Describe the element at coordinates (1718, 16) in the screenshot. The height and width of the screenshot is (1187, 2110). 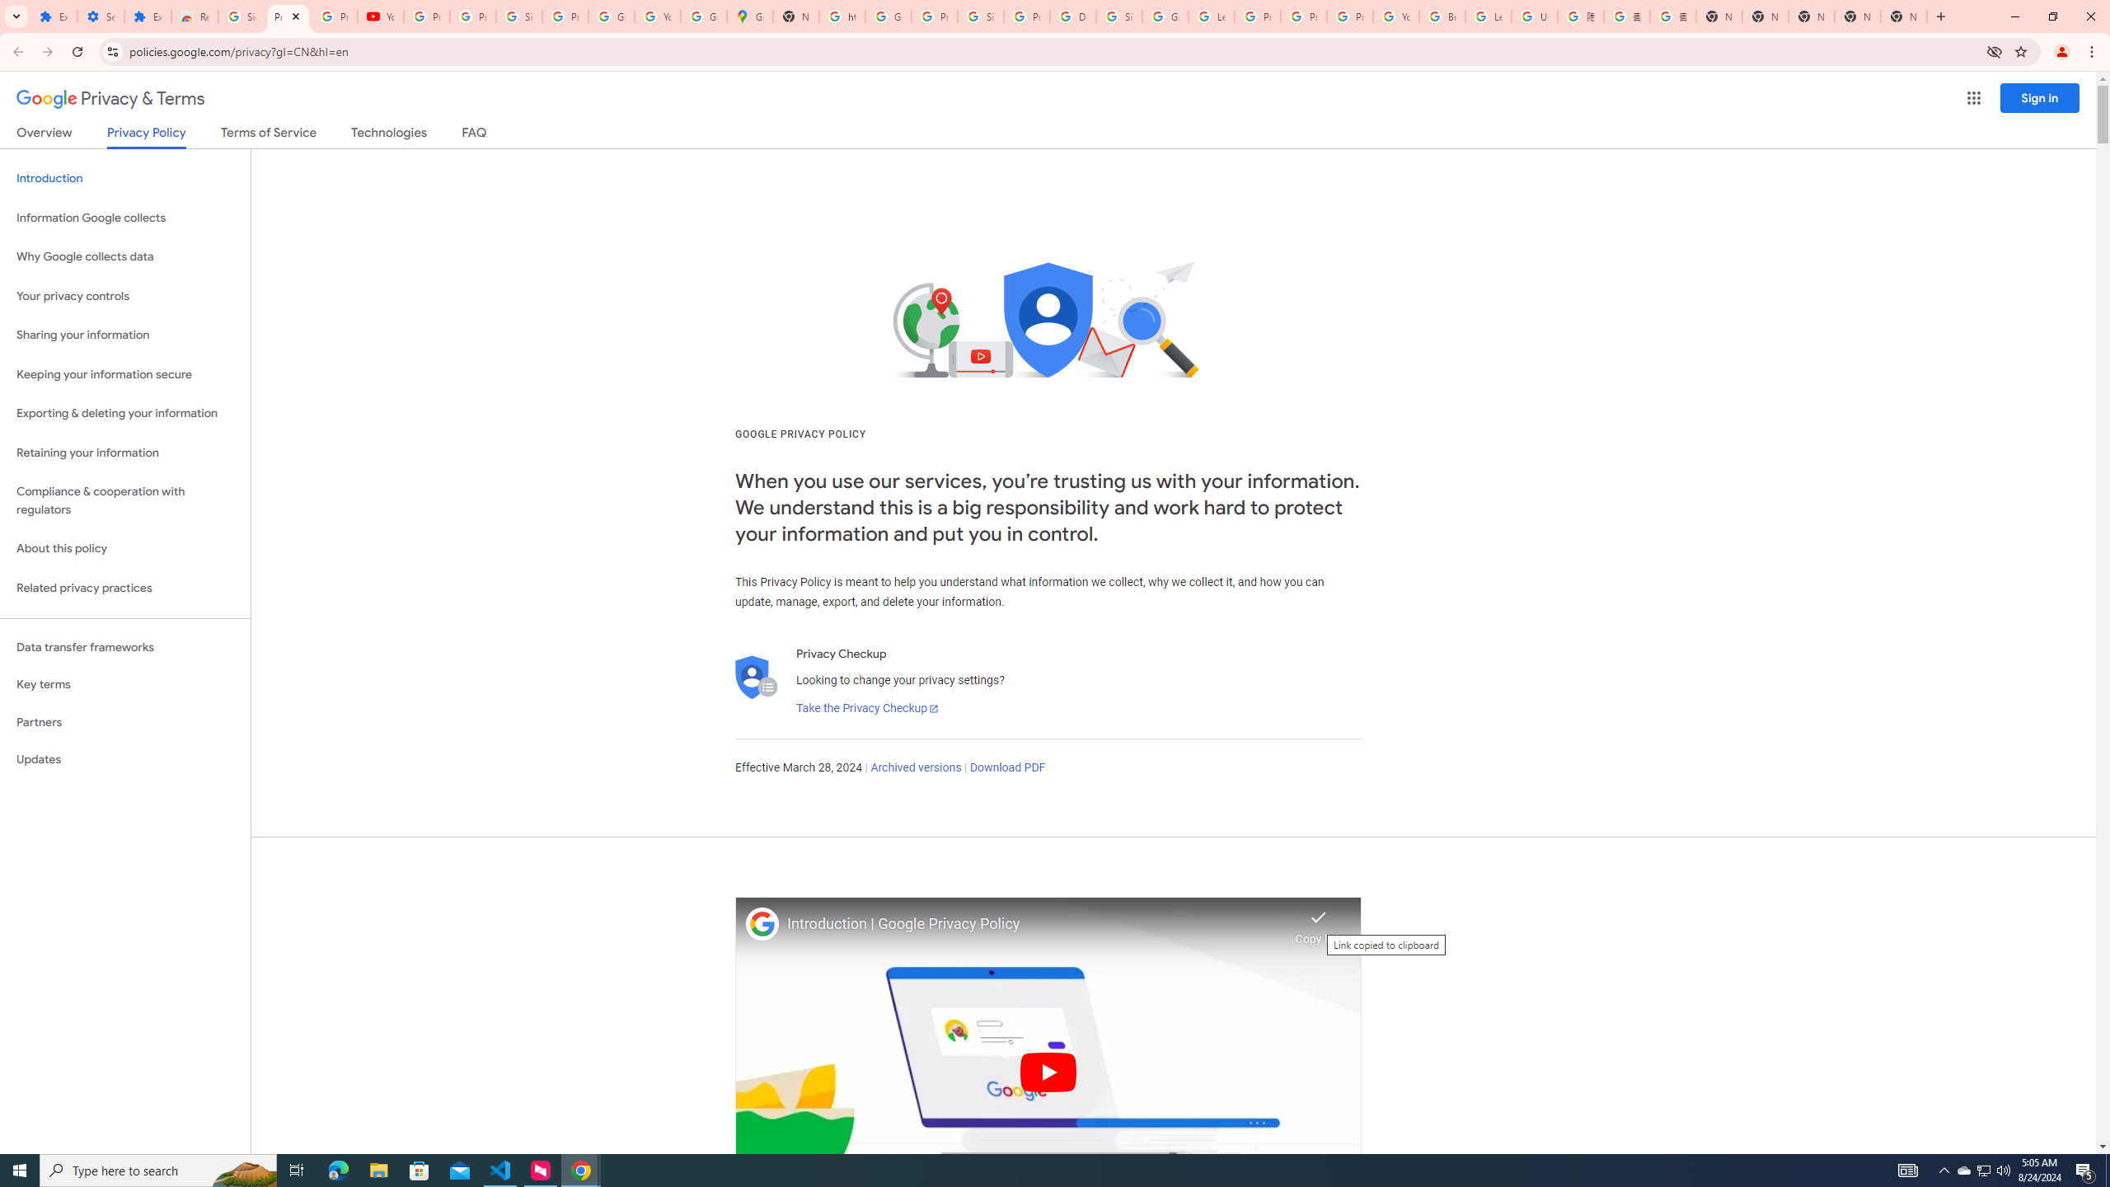
I see `New Tab` at that location.